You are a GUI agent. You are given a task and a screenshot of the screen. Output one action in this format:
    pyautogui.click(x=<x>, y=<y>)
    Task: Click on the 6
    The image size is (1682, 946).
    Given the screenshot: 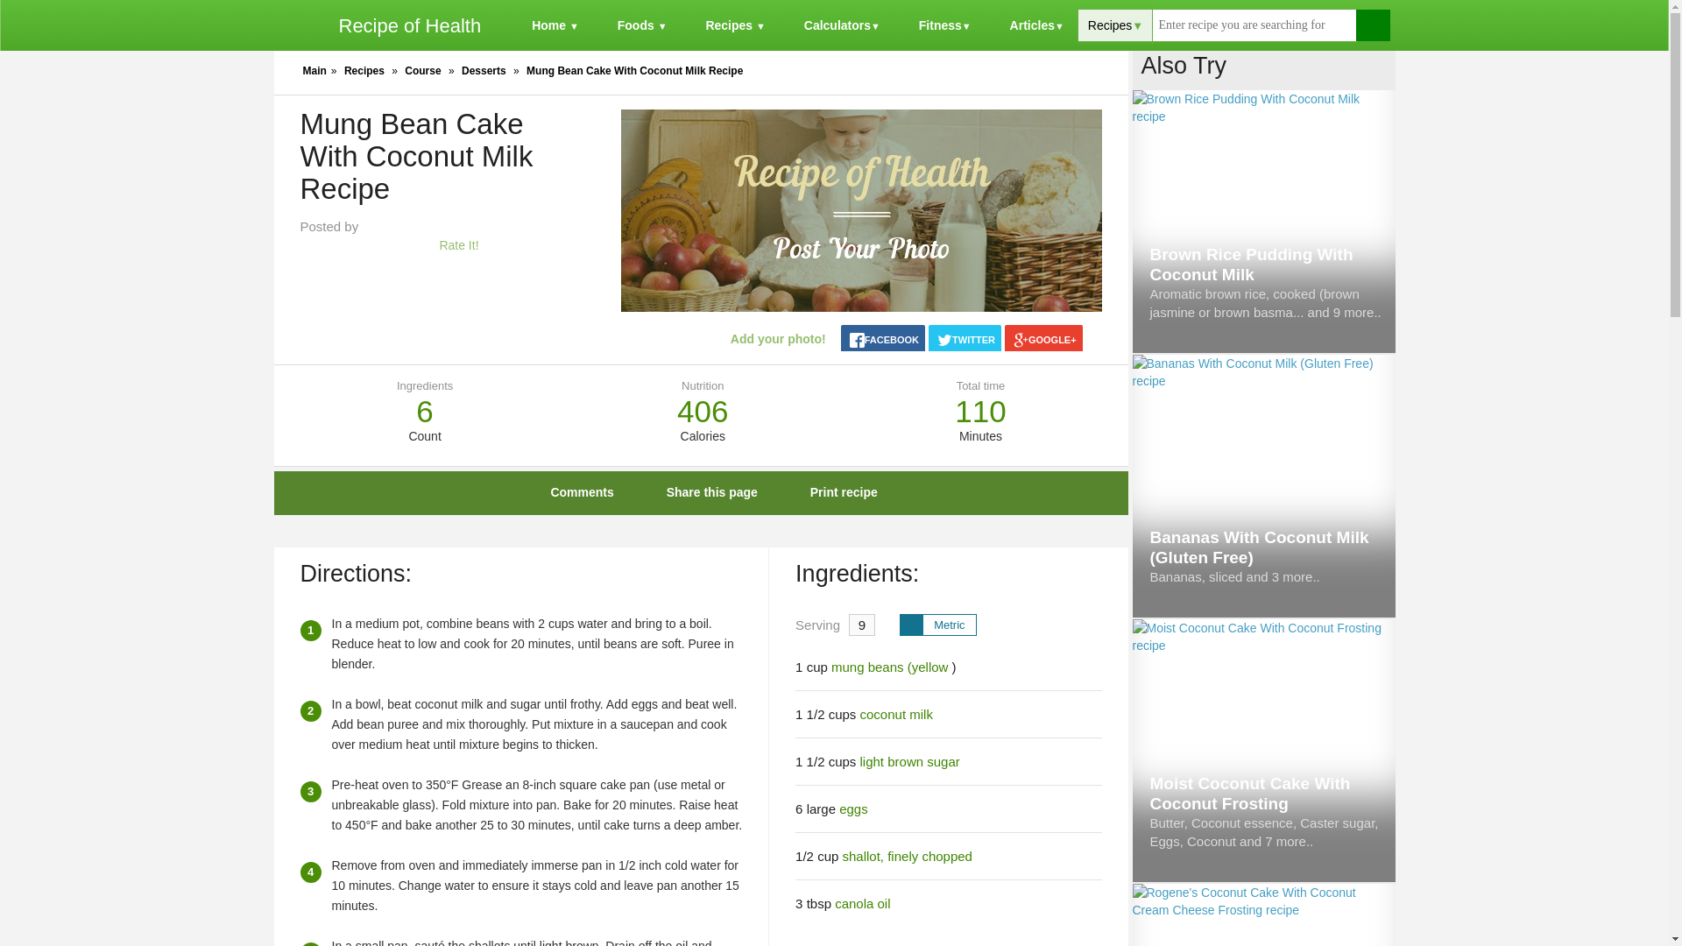 What is the action you would take?
    pyautogui.click(x=424, y=412)
    